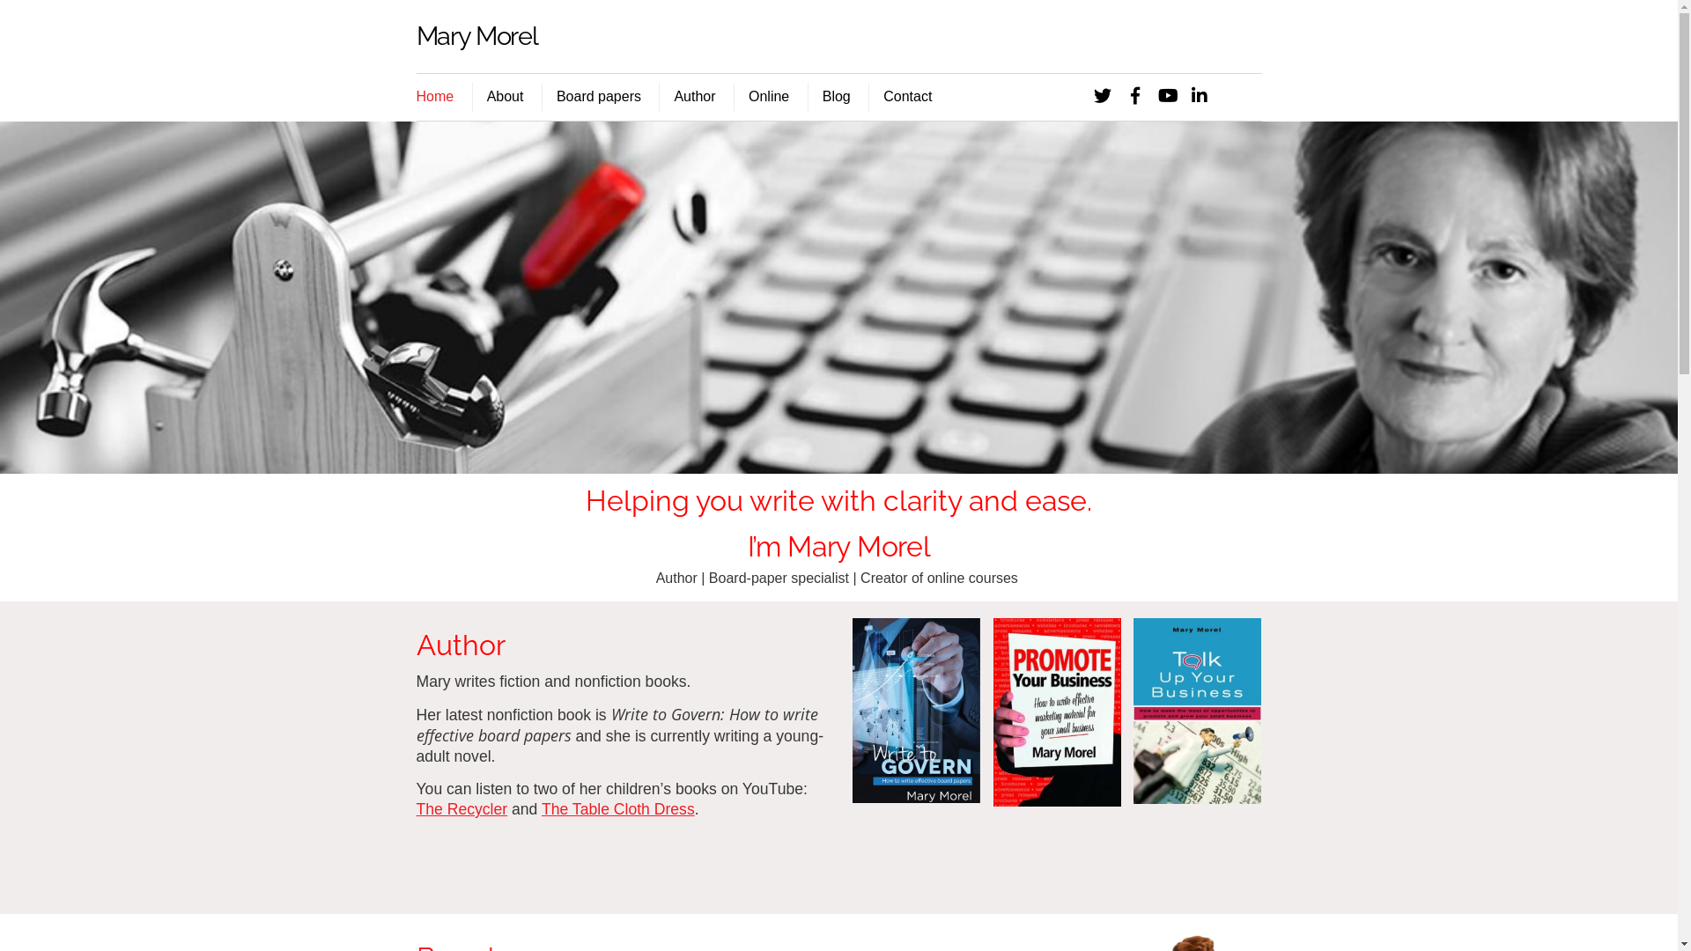 The width and height of the screenshot is (1691, 951). I want to click on Home, so click(442, 98).